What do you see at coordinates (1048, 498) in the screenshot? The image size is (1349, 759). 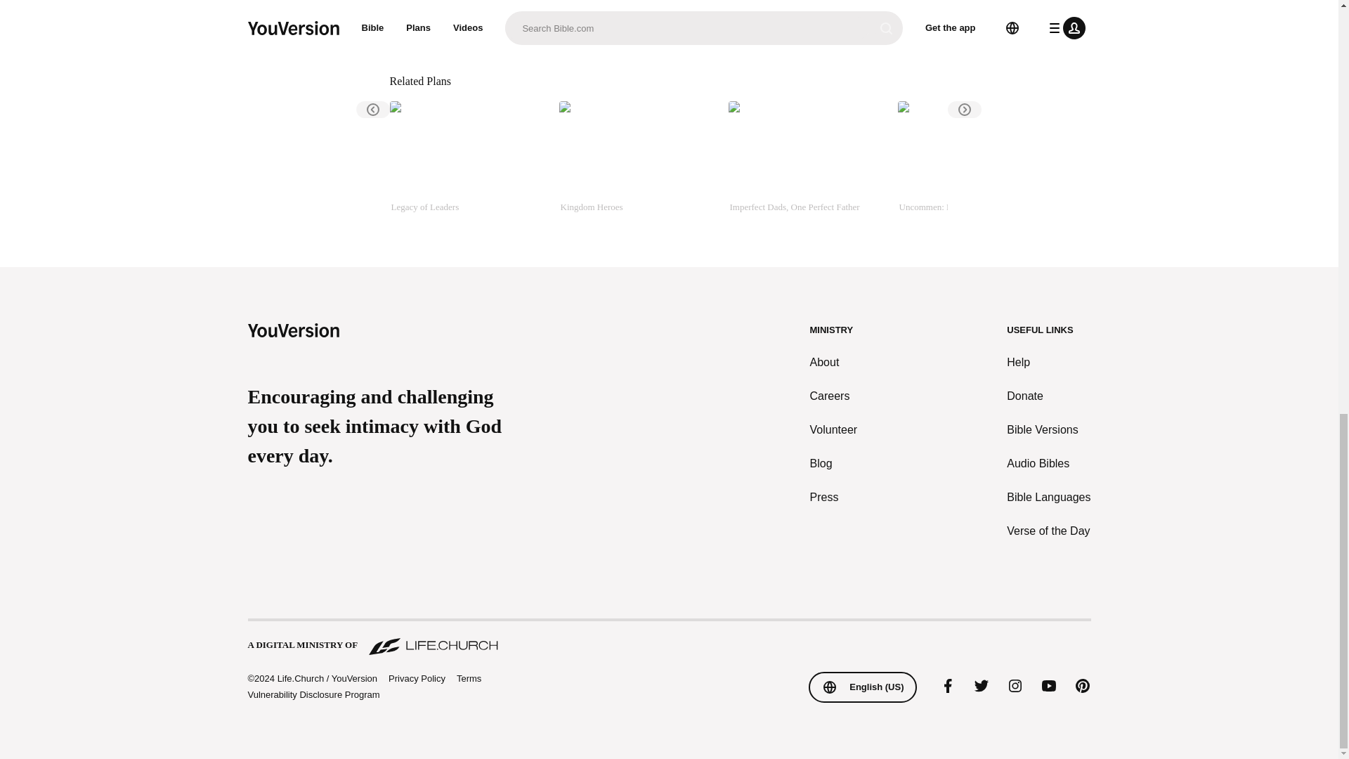 I see `Bible Languages` at bounding box center [1048, 498].